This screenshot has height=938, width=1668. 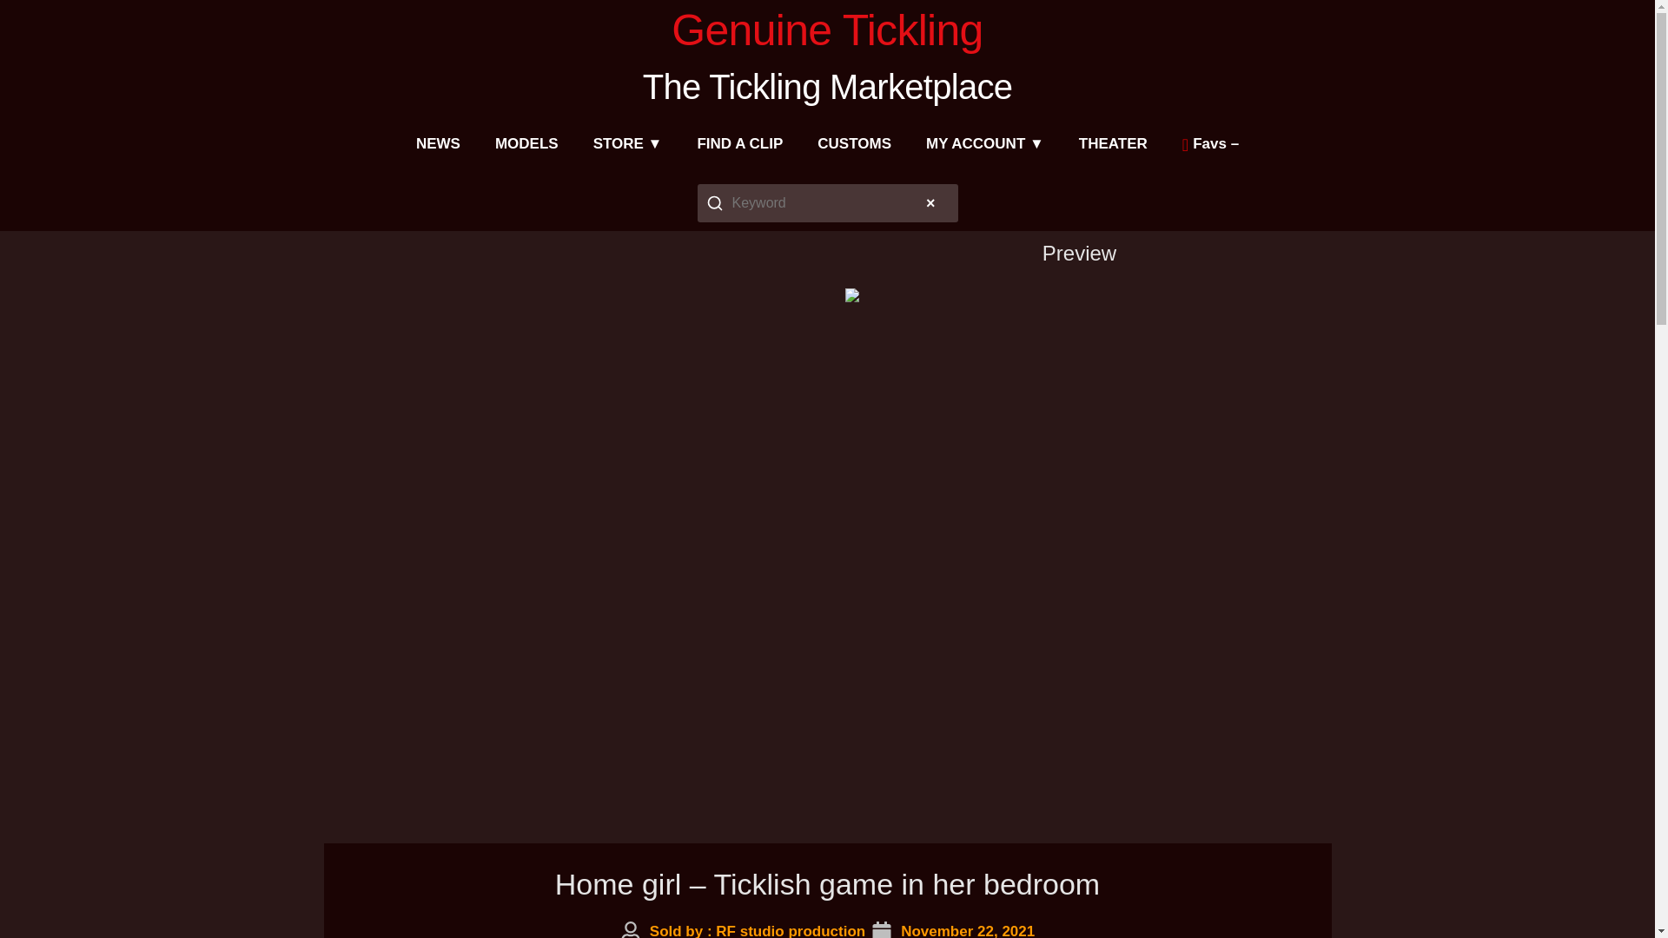 What do you see at coordinates (855, 144) in the screenshot?
I see `CUSTOMS` at bounding box center [855, 144].